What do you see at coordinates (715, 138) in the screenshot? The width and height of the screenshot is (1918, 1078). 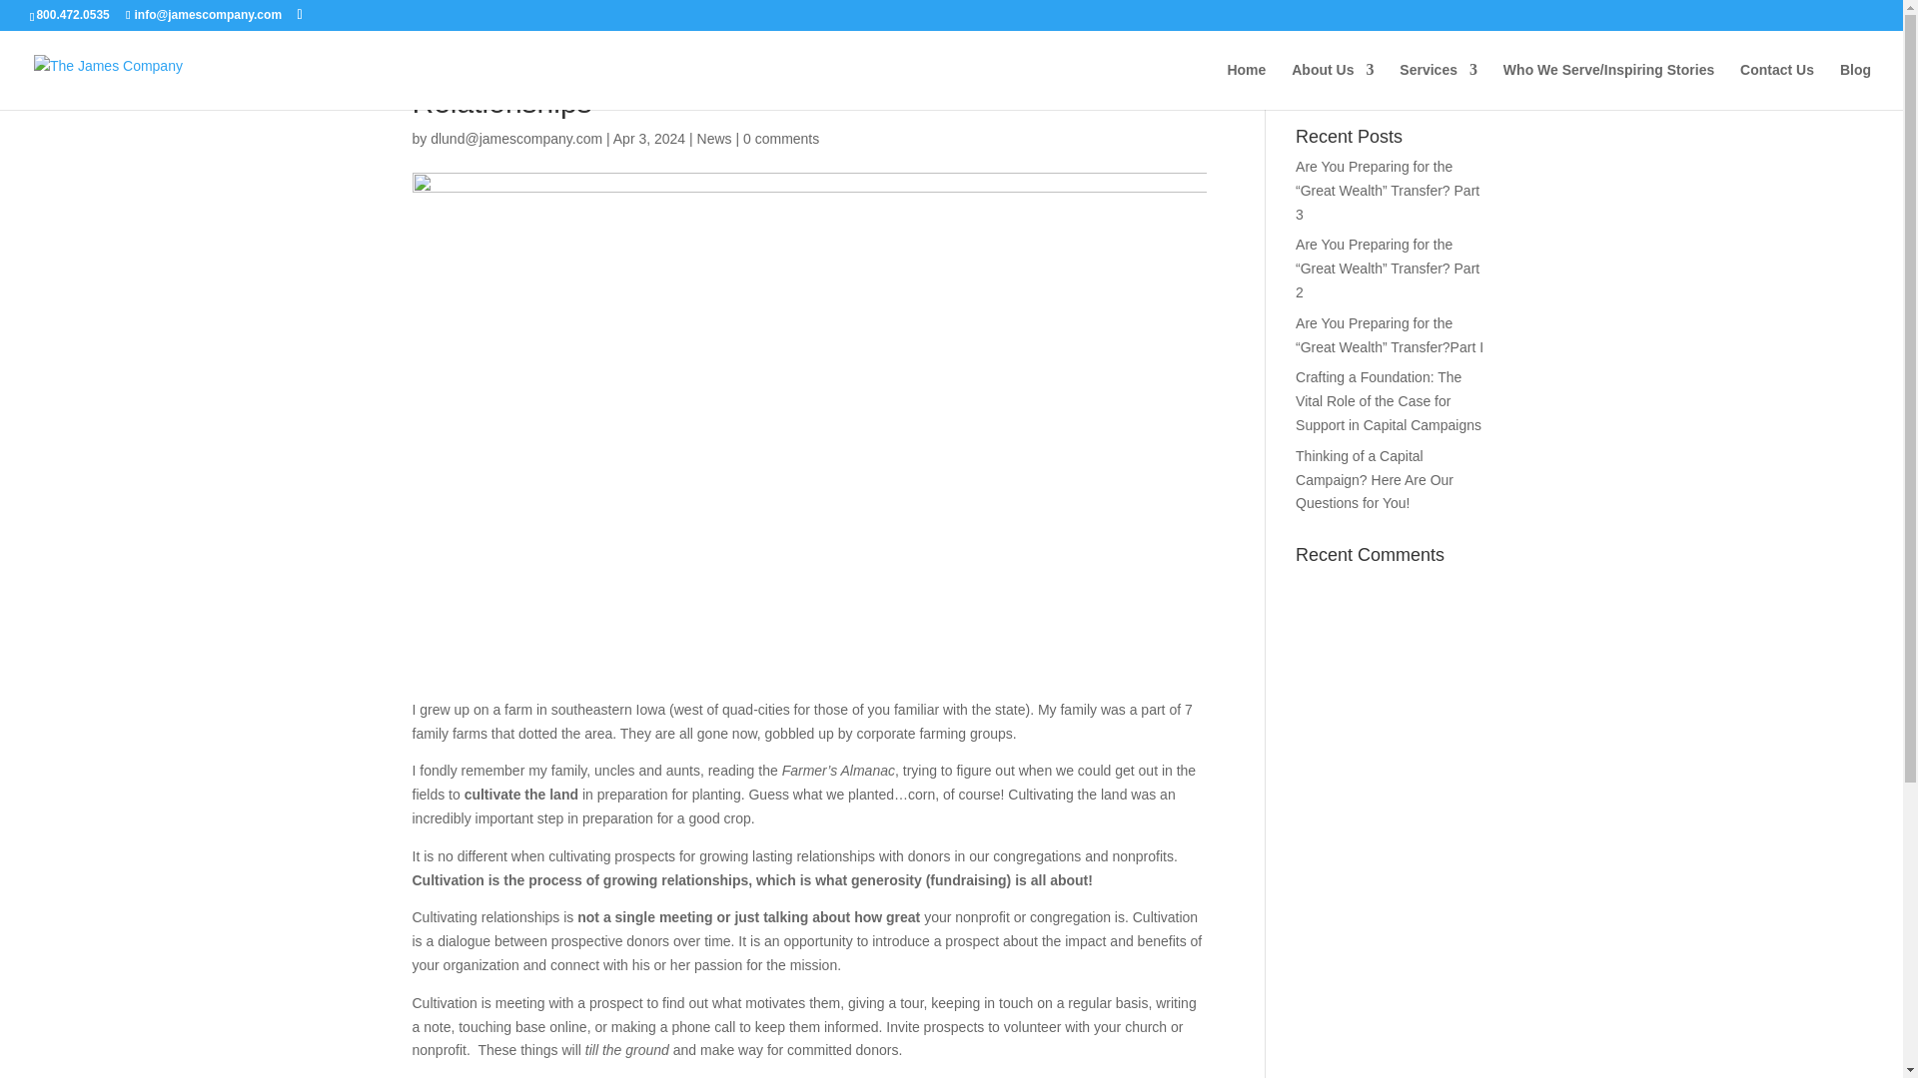 I see `News` at bounding box center [715, 138].